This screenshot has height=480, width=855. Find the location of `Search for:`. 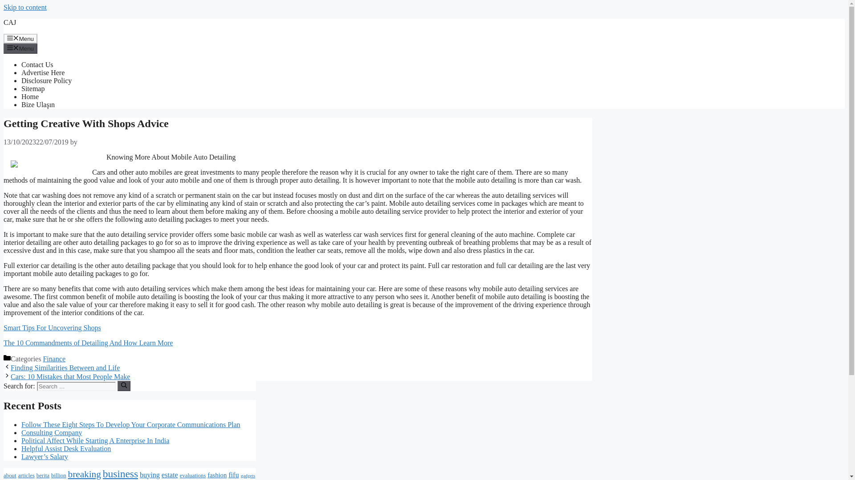

Search for: is located at coordinates (76, 386).